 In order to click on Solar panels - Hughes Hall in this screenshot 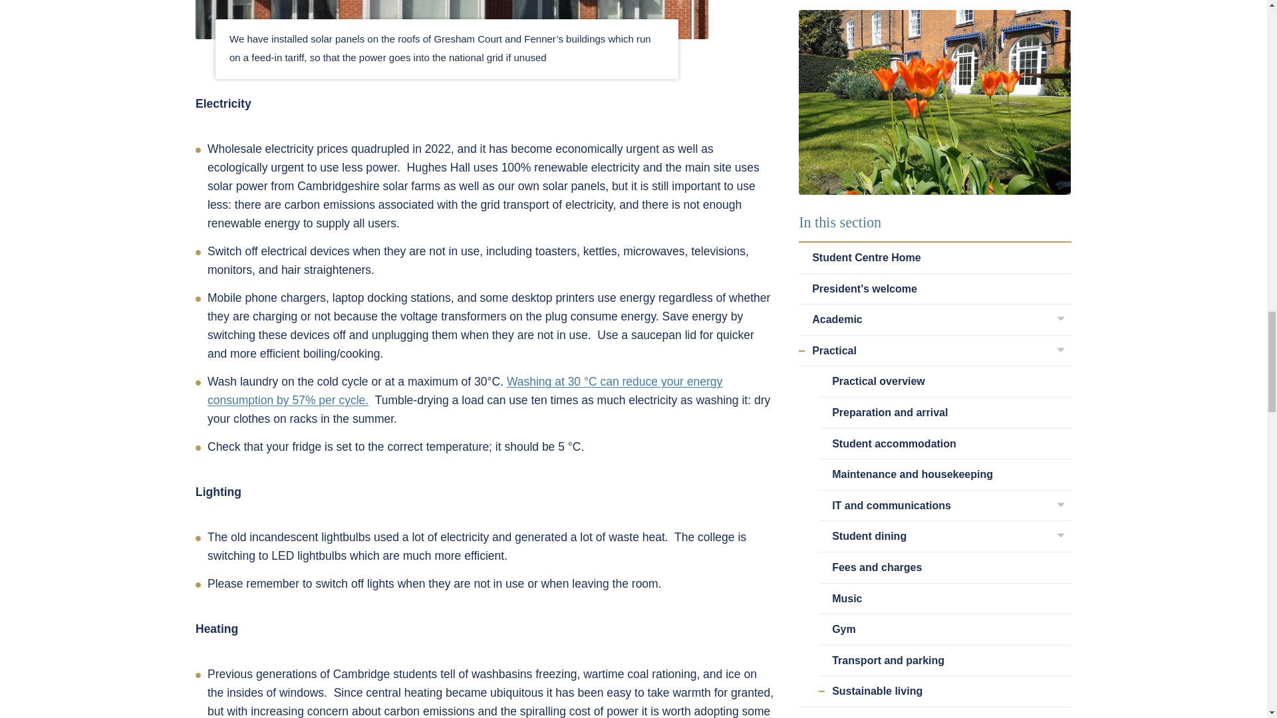, I will do `click(452, 20)`.